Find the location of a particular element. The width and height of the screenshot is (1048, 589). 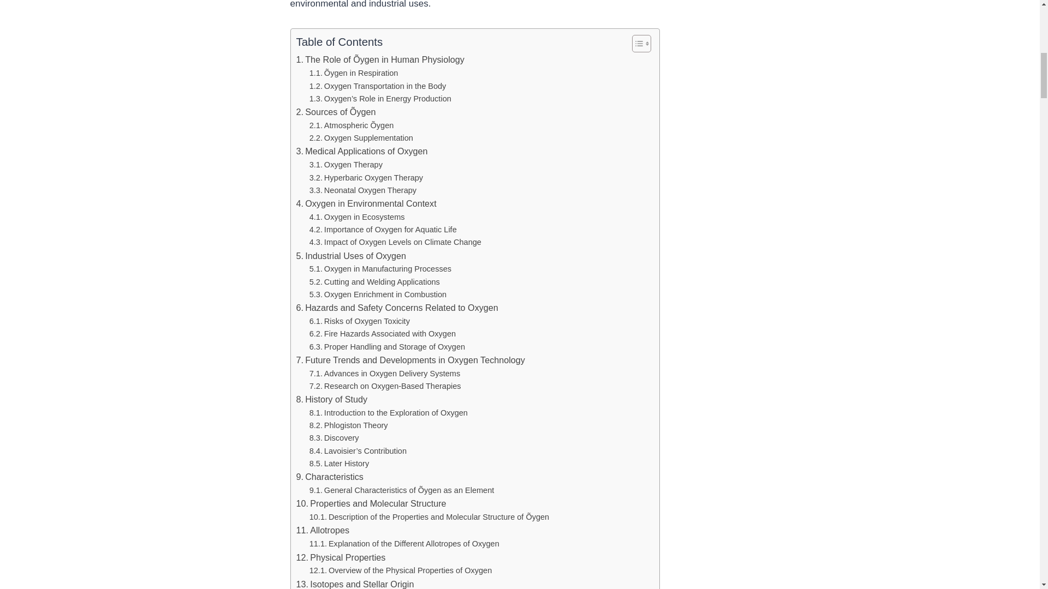

Hyperbaric Oxygen Therapy is located at coordinates (366, 177).